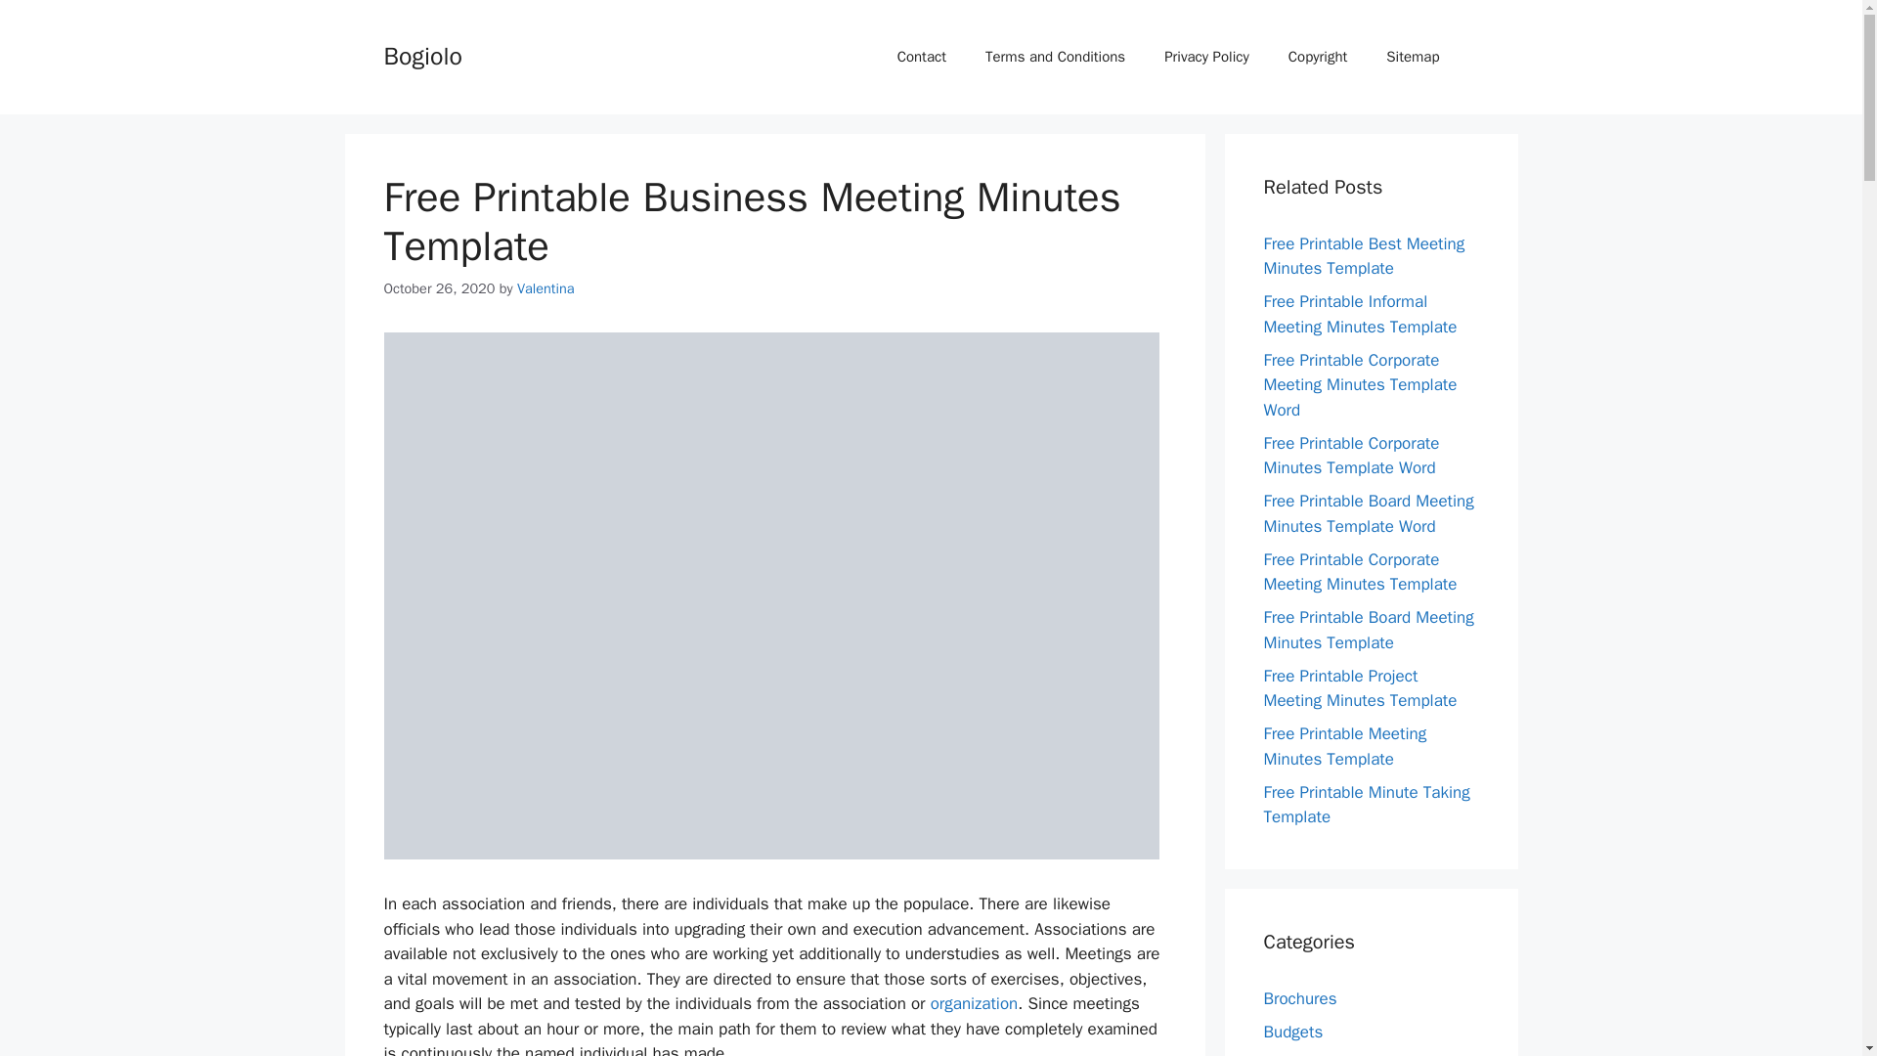 The width and height of the screenshot is (1877, 1056). I want to click on Free Printable Corporate Meeting Minutes Template Word, so click(1359, 384).